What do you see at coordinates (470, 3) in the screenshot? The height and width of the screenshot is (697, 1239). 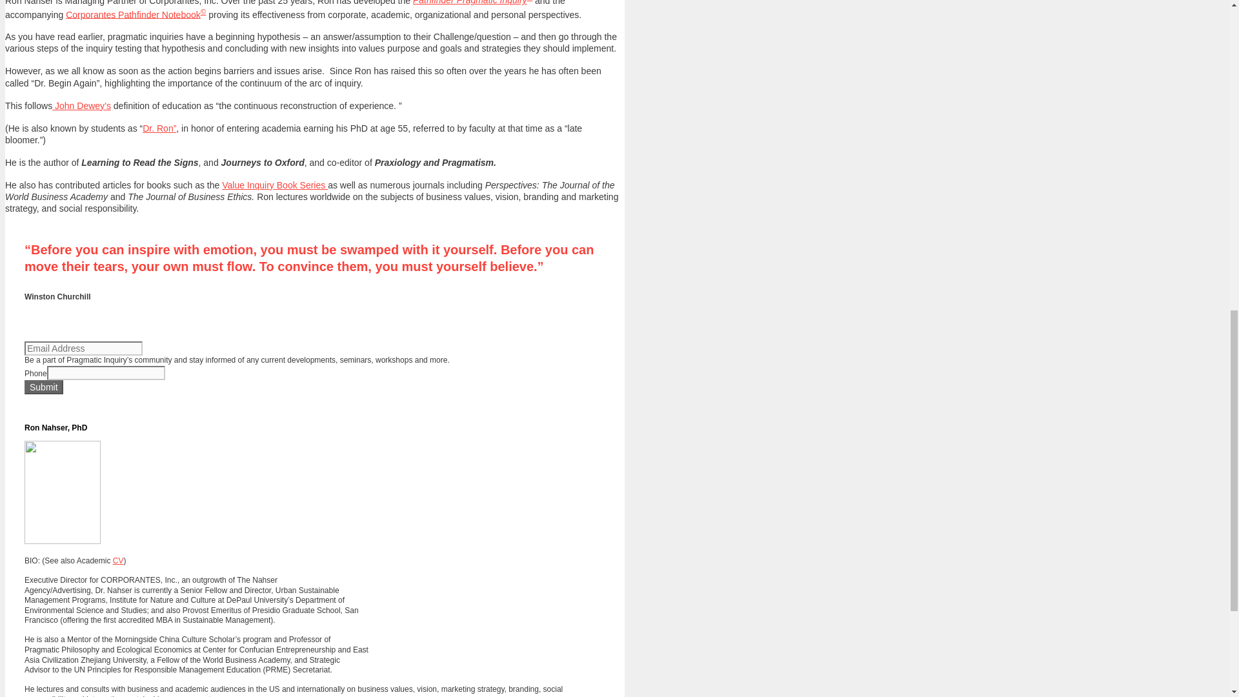 I see `Pathfinder Pragmatic Inquiry` at bounding box center [470, 3].